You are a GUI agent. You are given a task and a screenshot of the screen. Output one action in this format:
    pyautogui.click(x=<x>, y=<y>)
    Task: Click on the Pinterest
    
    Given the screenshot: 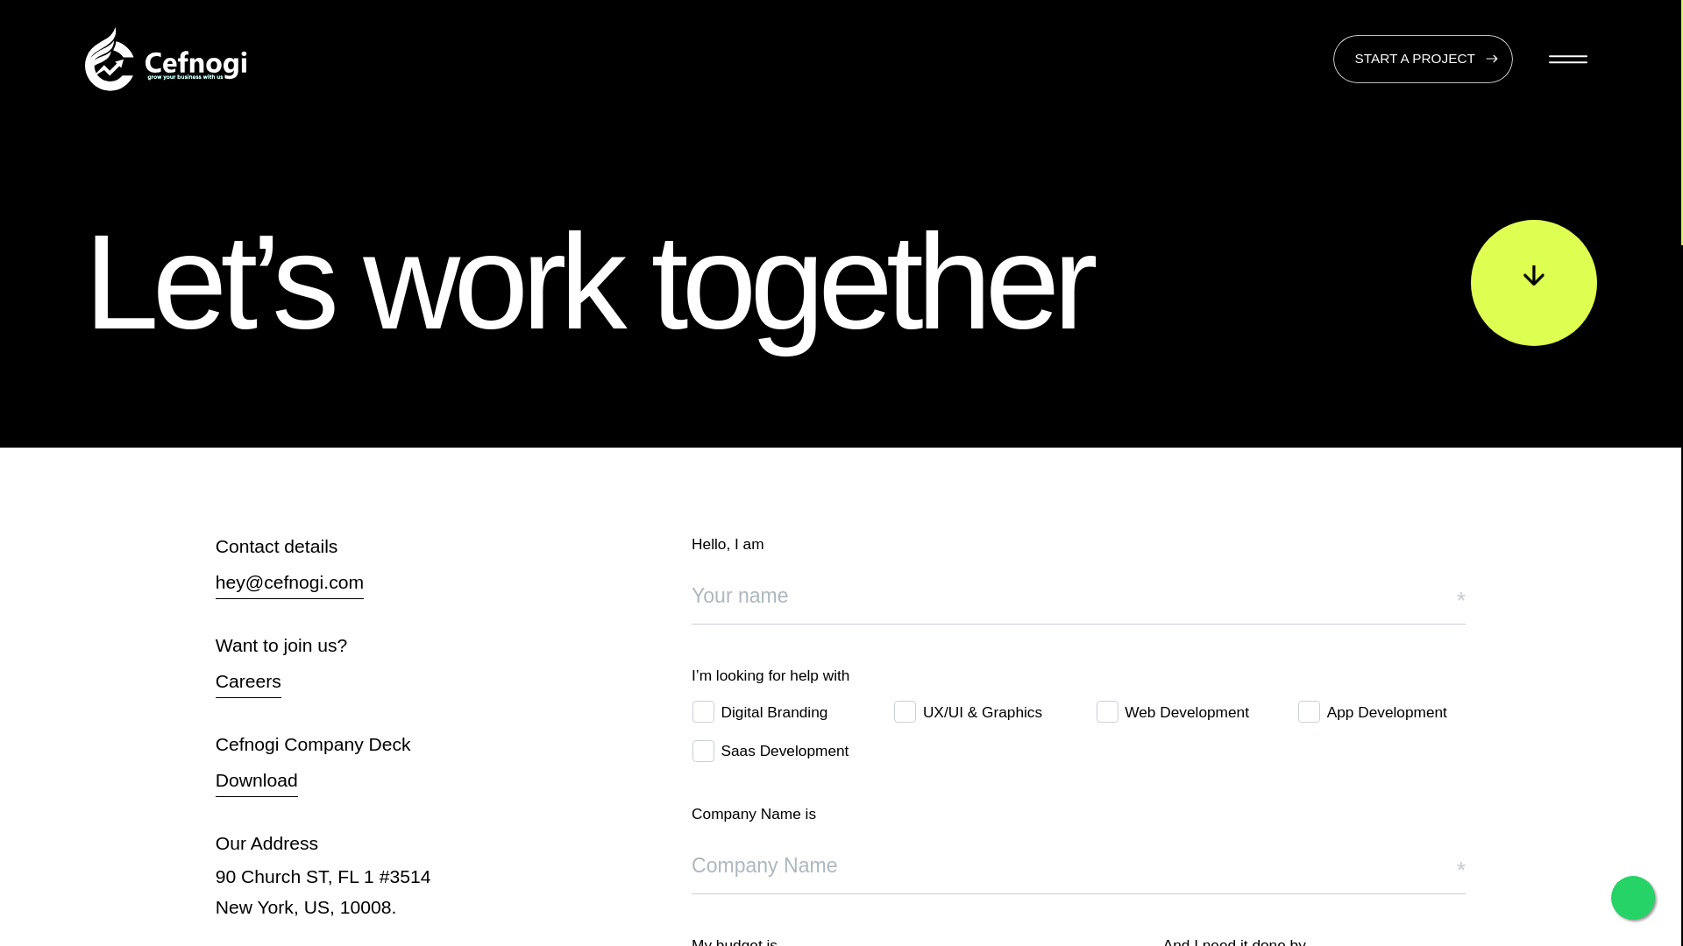 What is the action you would take?
    pyautogui.click(x=438, y=671)
    